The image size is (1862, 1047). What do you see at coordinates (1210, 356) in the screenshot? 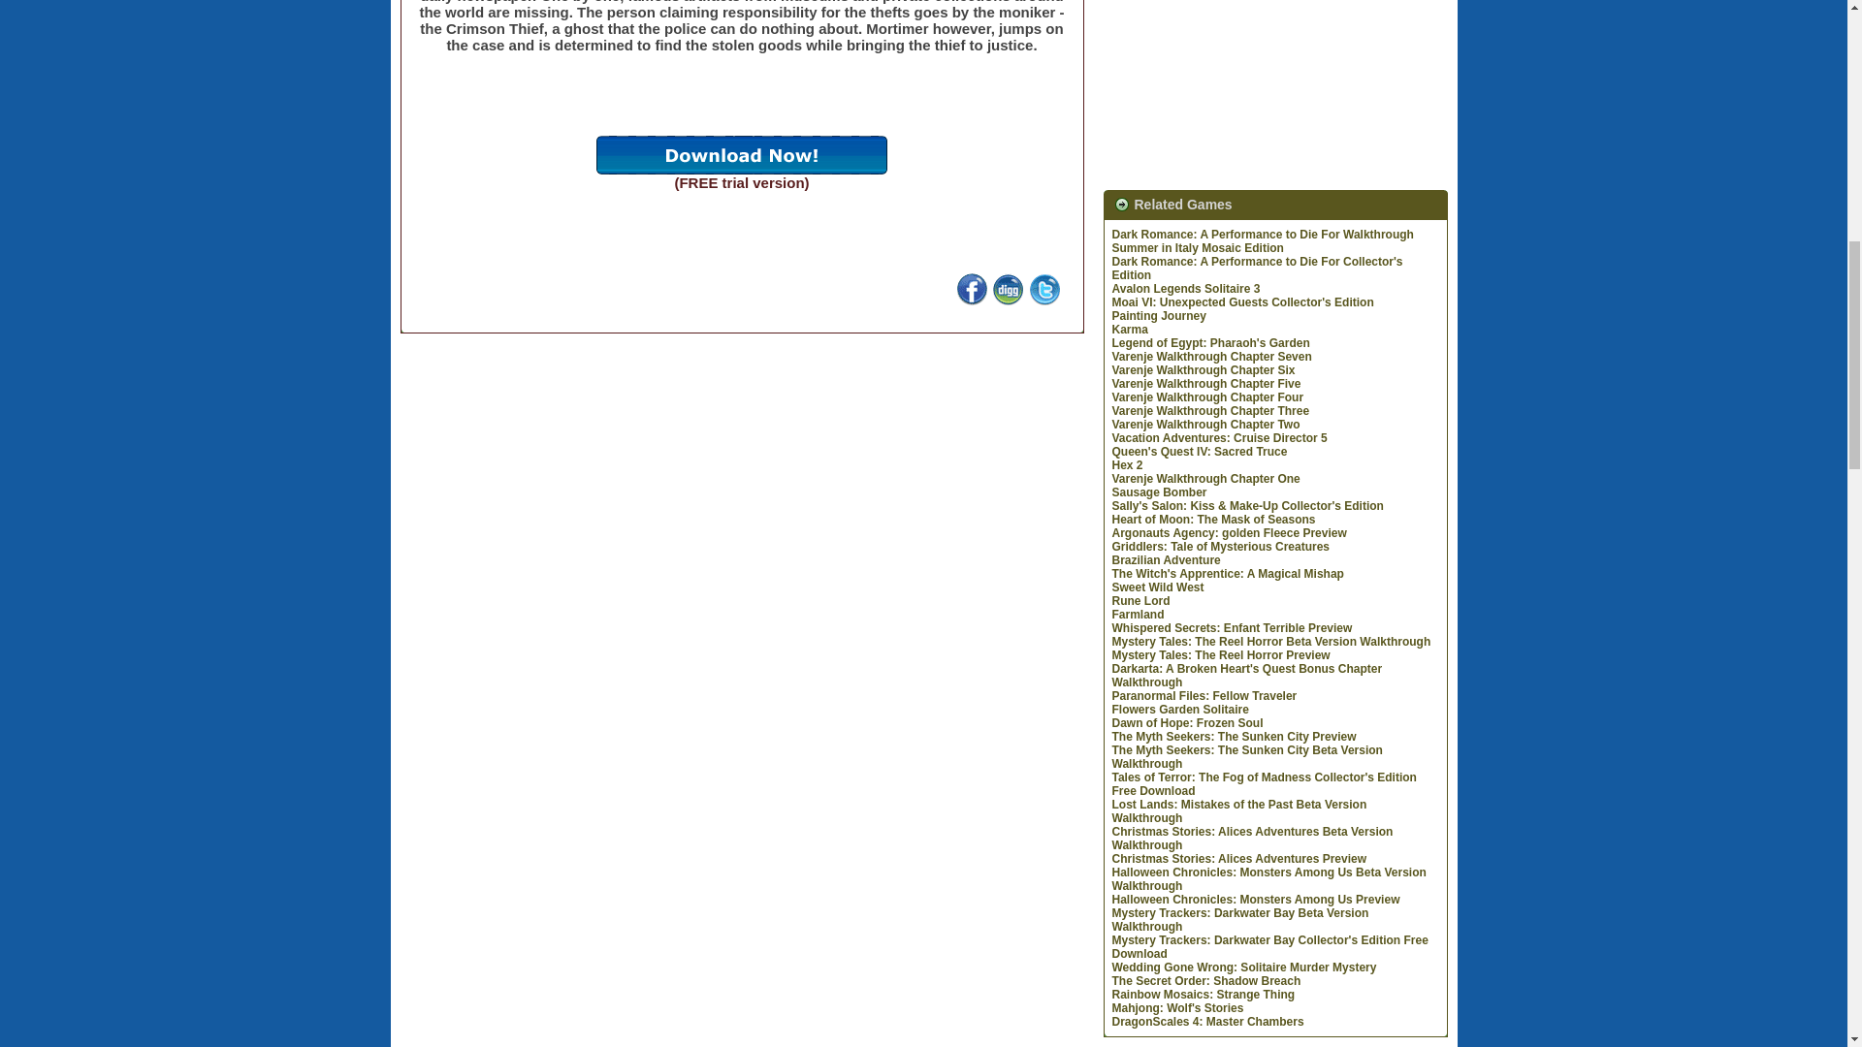
I see `Varenje Walkthrough Chapter Seven` at bounding box center [1210, 356].